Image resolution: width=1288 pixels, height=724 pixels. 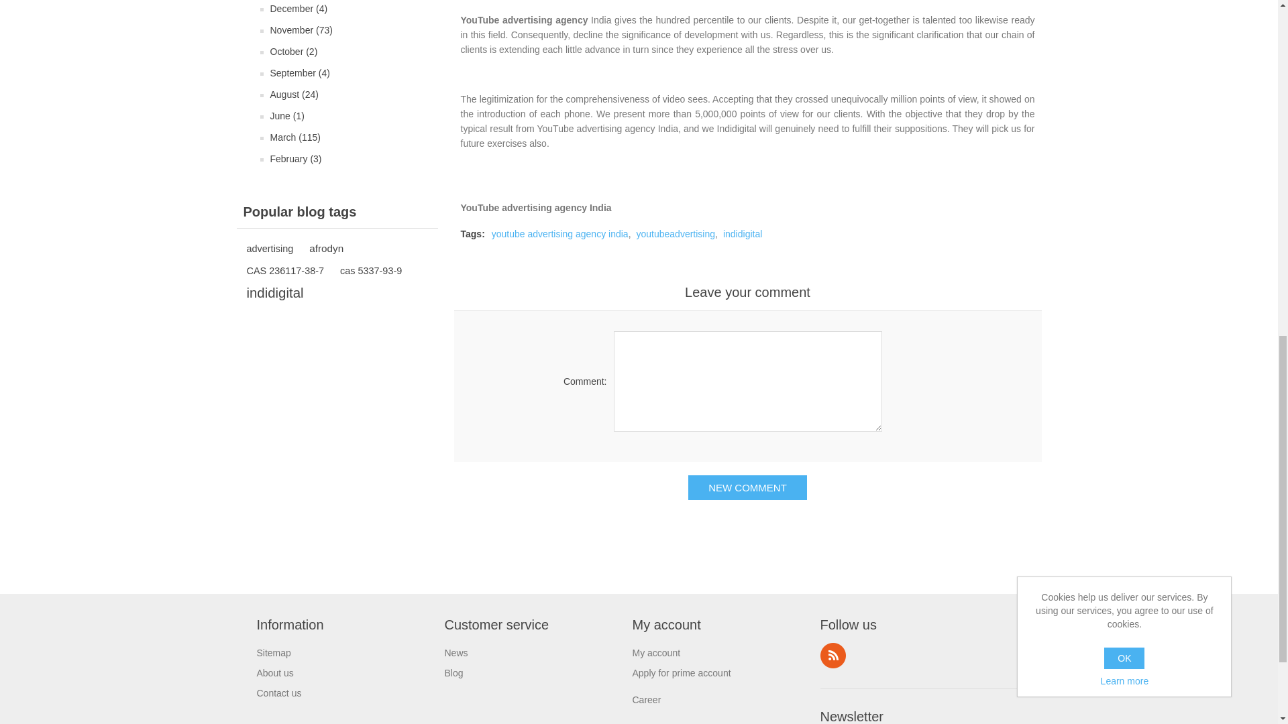 I want to click on My account, so click(x=656, y=652).